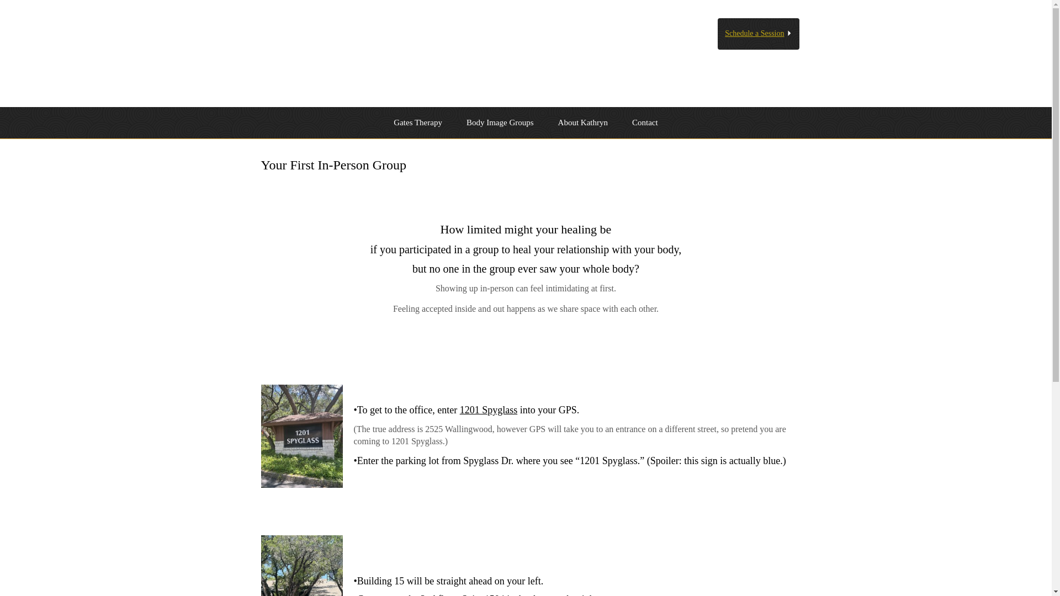 This screenshot has width=1060, height=596. I want to click on Body Image Groups, so click(500, 123).